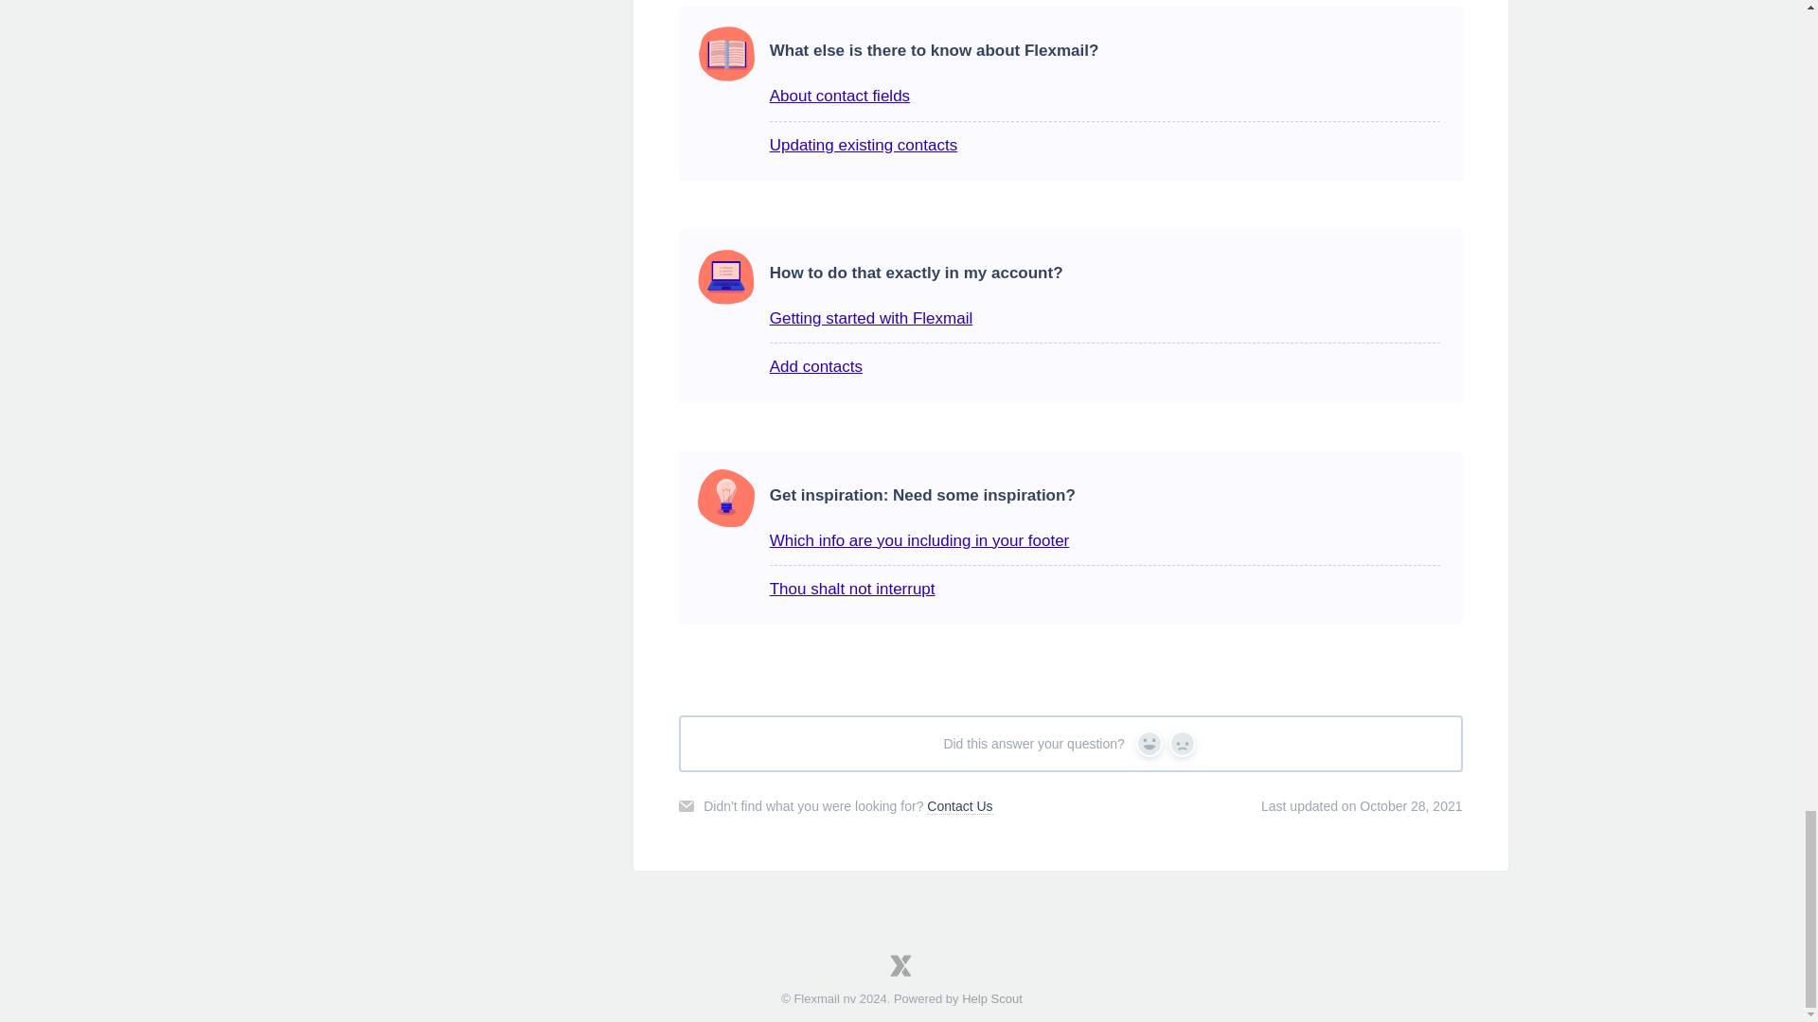  What do you see at coordinates (839, 96) in the screenshot?
I see `About contact fields` at bounding box center [839, 96].